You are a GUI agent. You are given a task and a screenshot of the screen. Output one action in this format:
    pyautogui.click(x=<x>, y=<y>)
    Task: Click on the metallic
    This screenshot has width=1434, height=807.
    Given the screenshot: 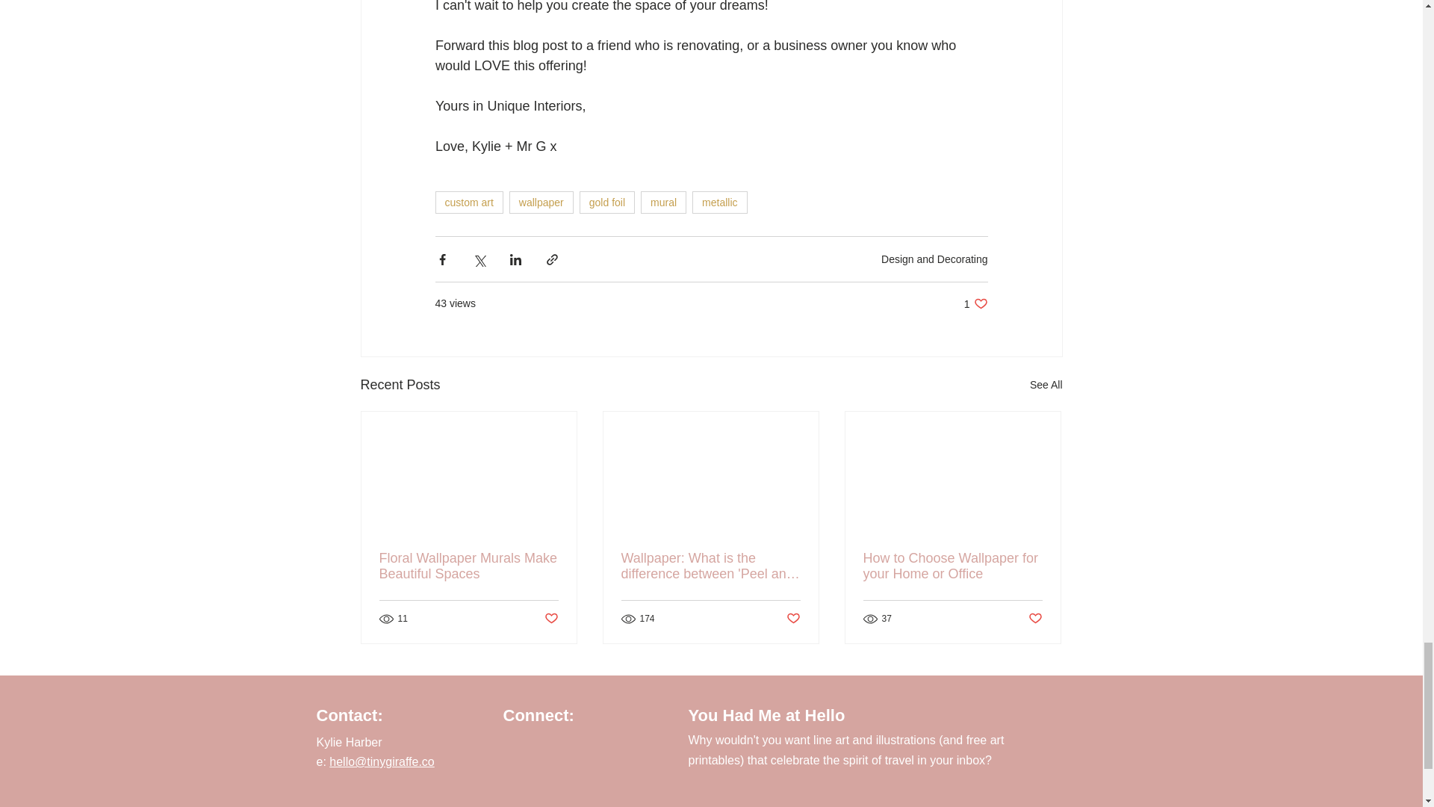 What is the action you would take?
    pyautogui.click(x=663, y=202)
    